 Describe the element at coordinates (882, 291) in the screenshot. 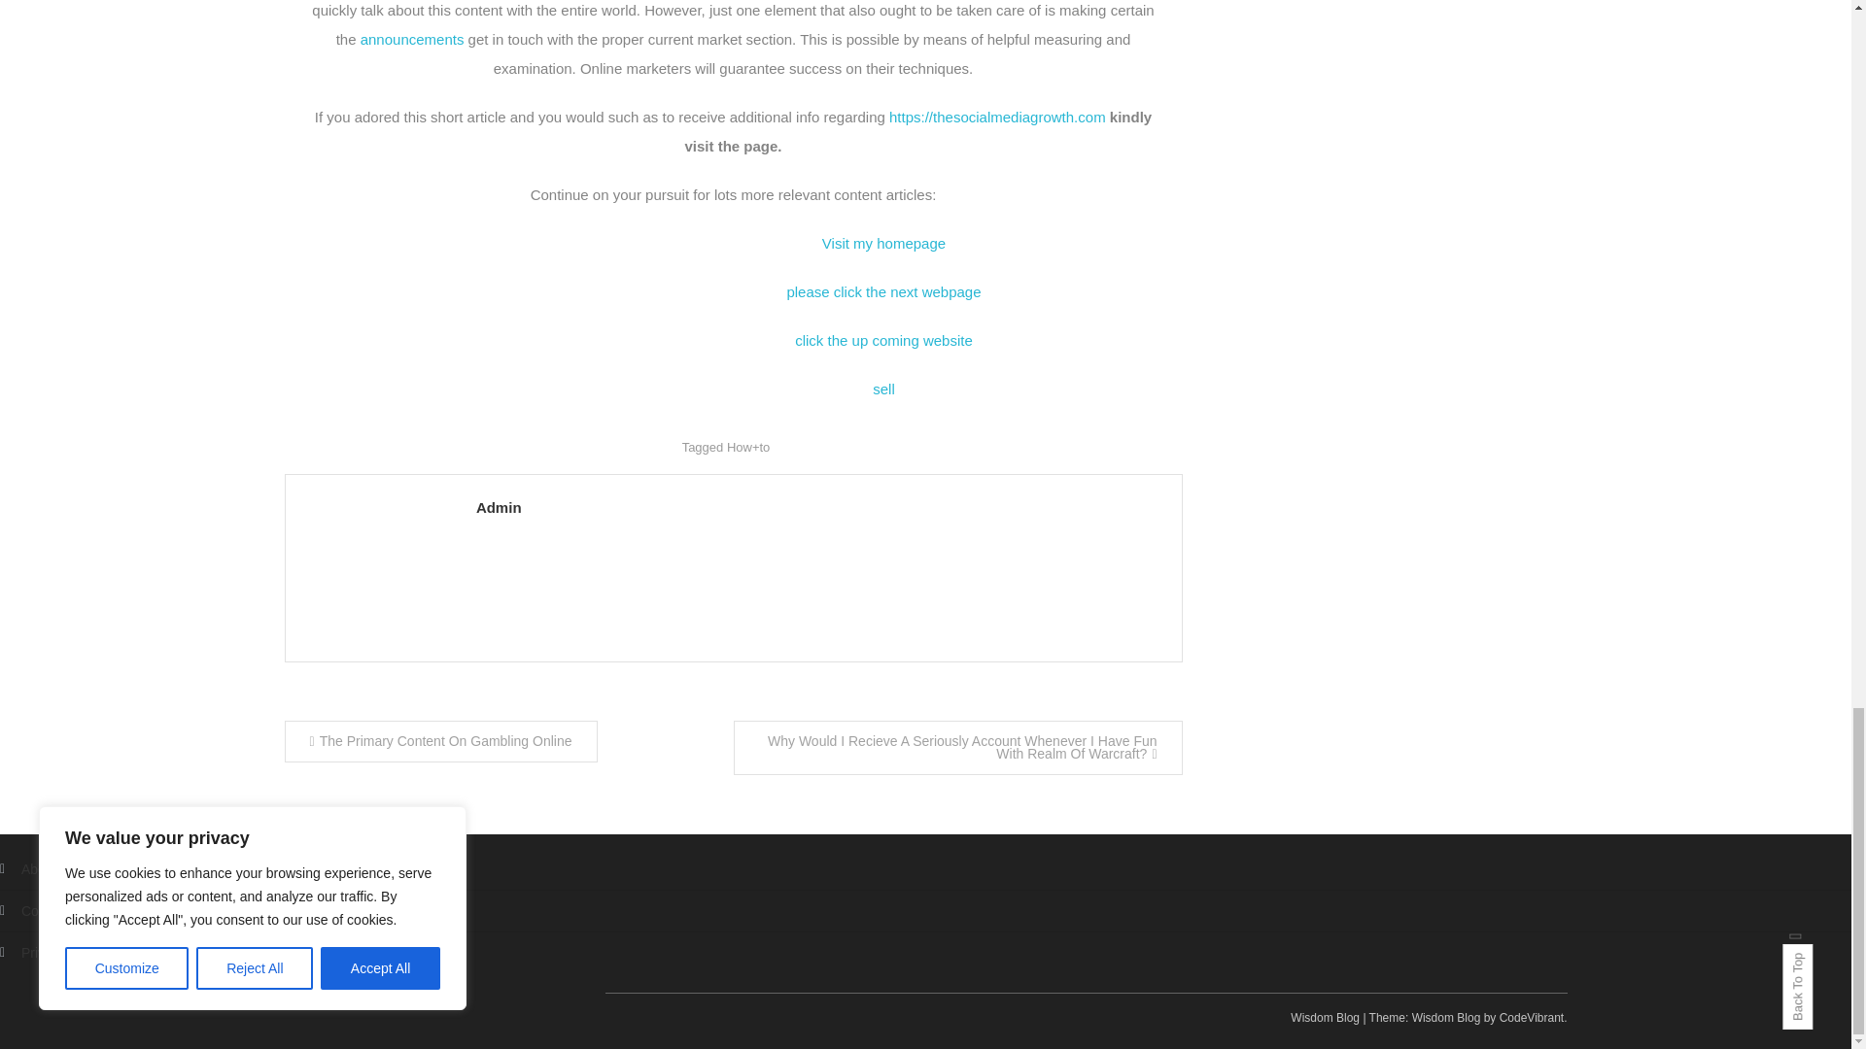

I see `please click the next webpage` at that location.